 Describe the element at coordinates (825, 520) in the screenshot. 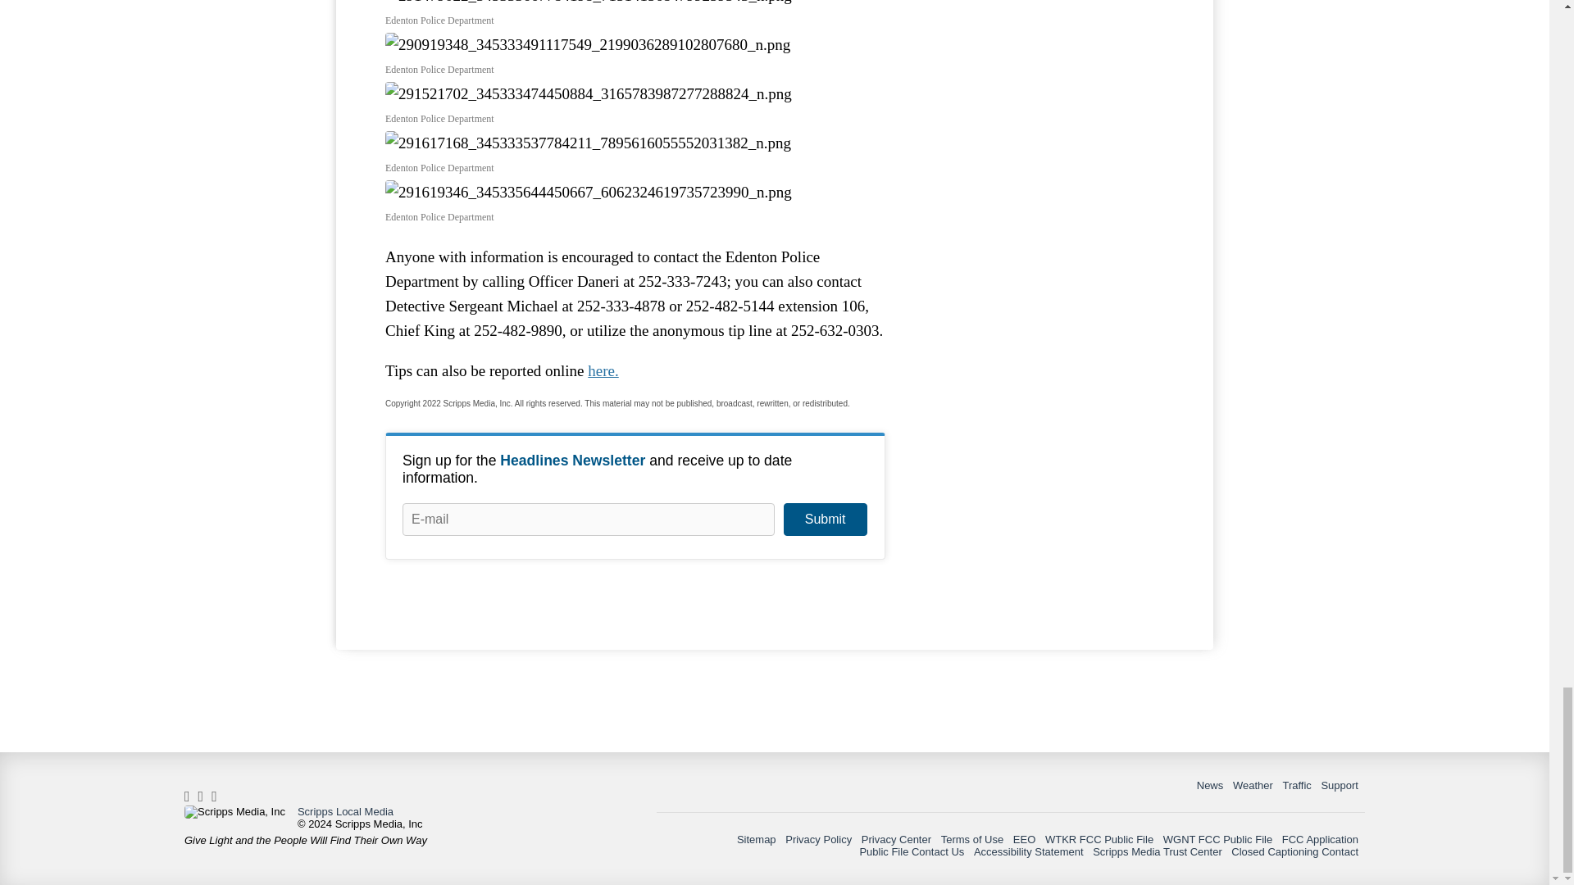

I see `Submit` at that location.